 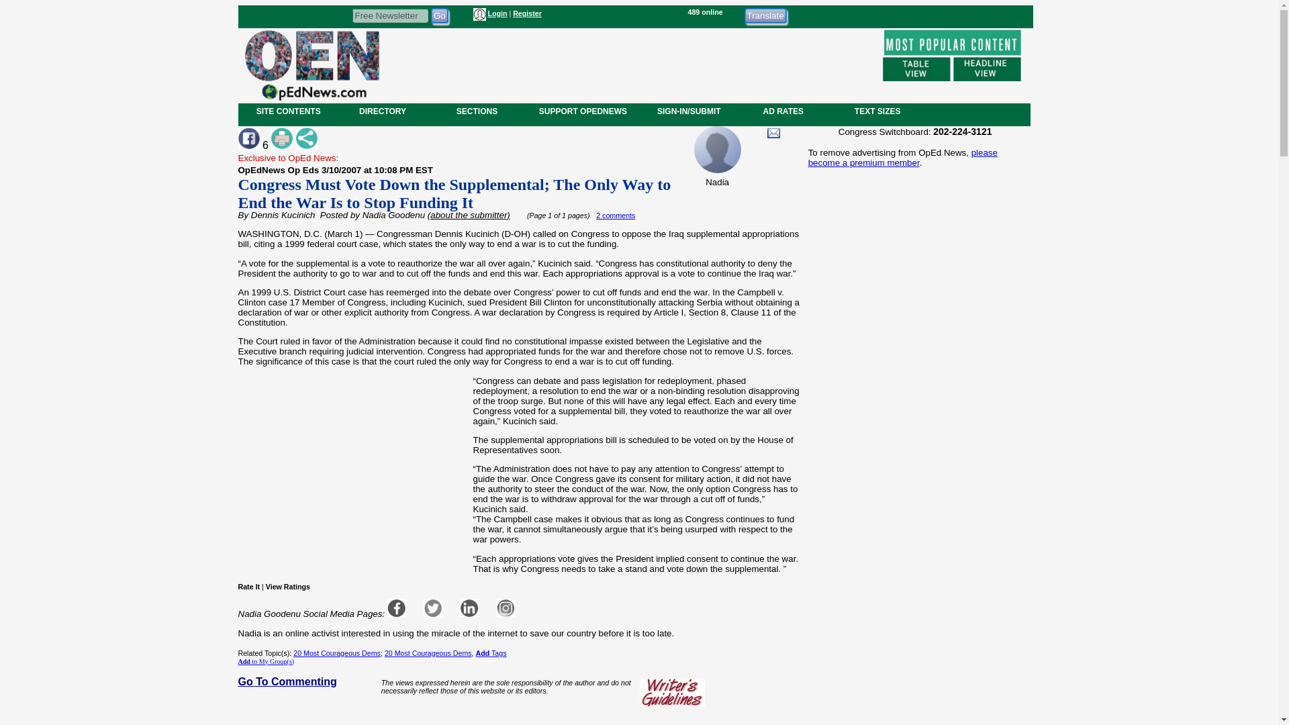 I want to click on Twitter page url on login Profile not filled in, so click(x=432, y=608).